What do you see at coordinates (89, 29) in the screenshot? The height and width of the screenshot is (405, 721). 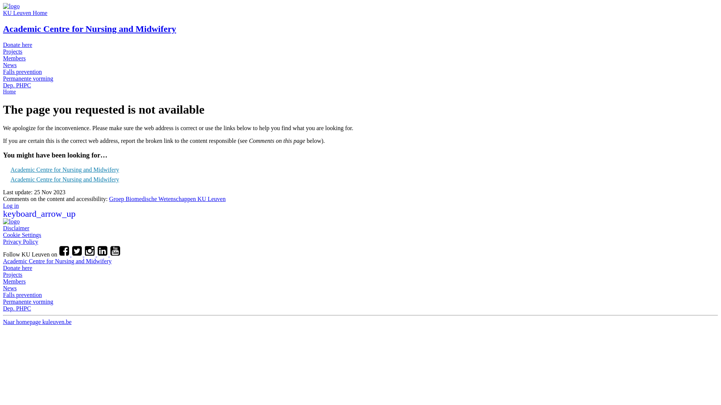 I see `Academic Centre for Nursing and Midwifery` at bounding box center [89, 29].